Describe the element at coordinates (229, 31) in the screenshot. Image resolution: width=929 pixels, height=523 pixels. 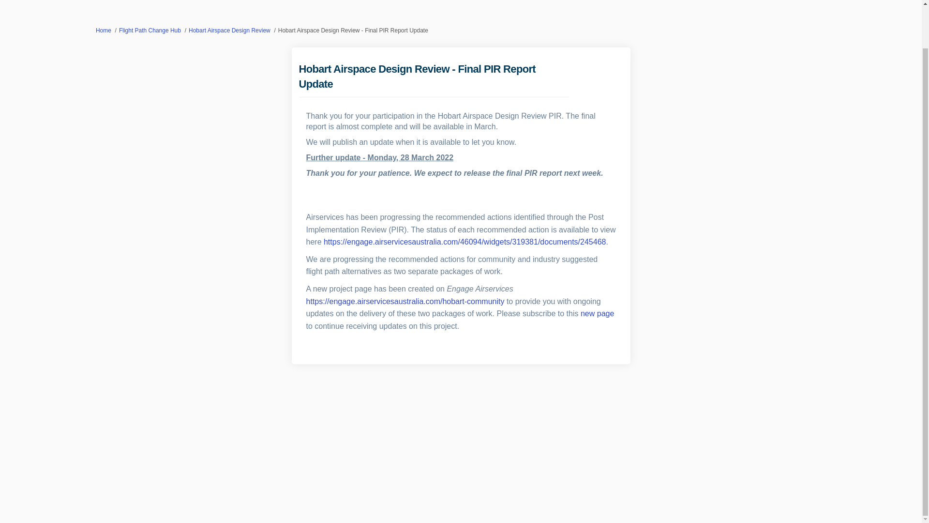
I see `Hobart Airspace Design Review` at that location.